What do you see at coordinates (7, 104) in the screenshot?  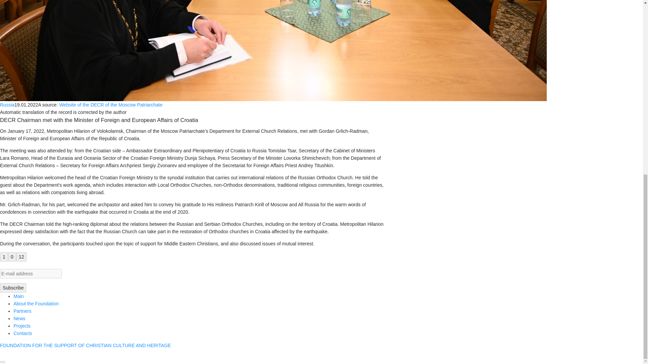 I see `Russia` at bounding box center [7, 104].